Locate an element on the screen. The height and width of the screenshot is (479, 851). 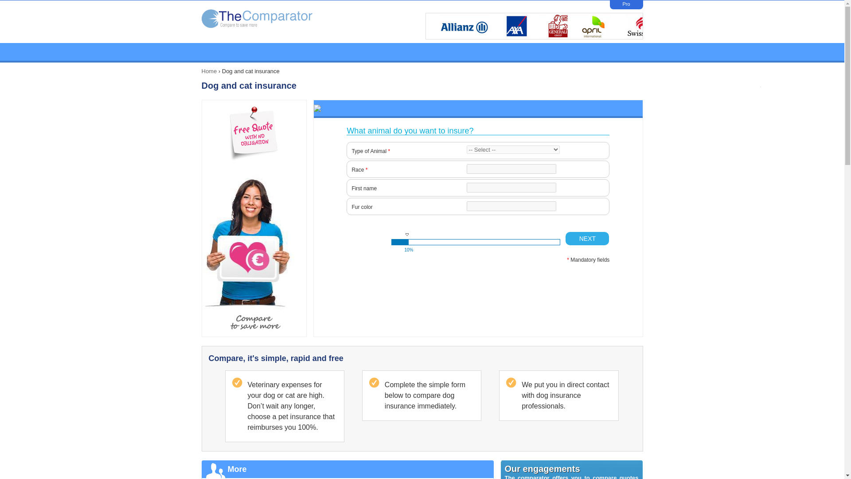
Pro is located at coordinates (626, 4).